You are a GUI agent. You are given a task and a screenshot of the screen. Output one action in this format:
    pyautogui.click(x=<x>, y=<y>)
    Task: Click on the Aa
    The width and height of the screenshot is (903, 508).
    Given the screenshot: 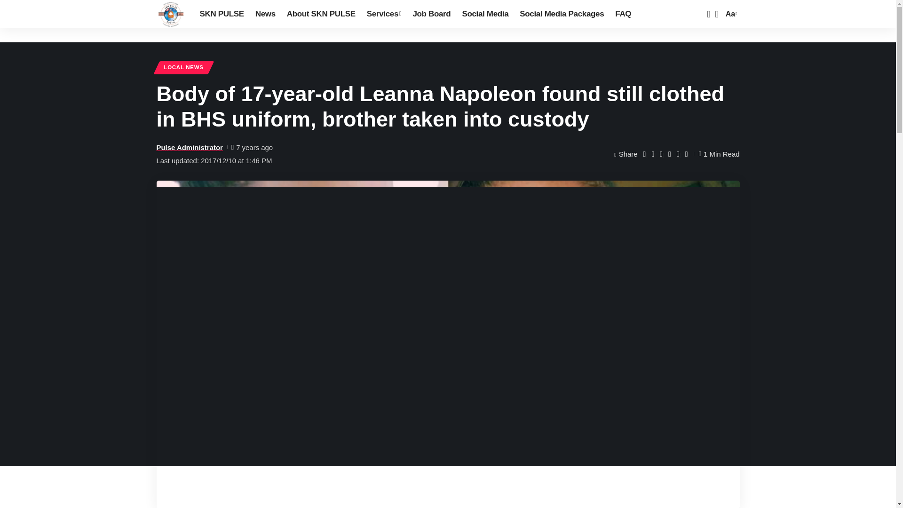 What is the action you would take?
    pyautogui.click(x=730, y=14)
    